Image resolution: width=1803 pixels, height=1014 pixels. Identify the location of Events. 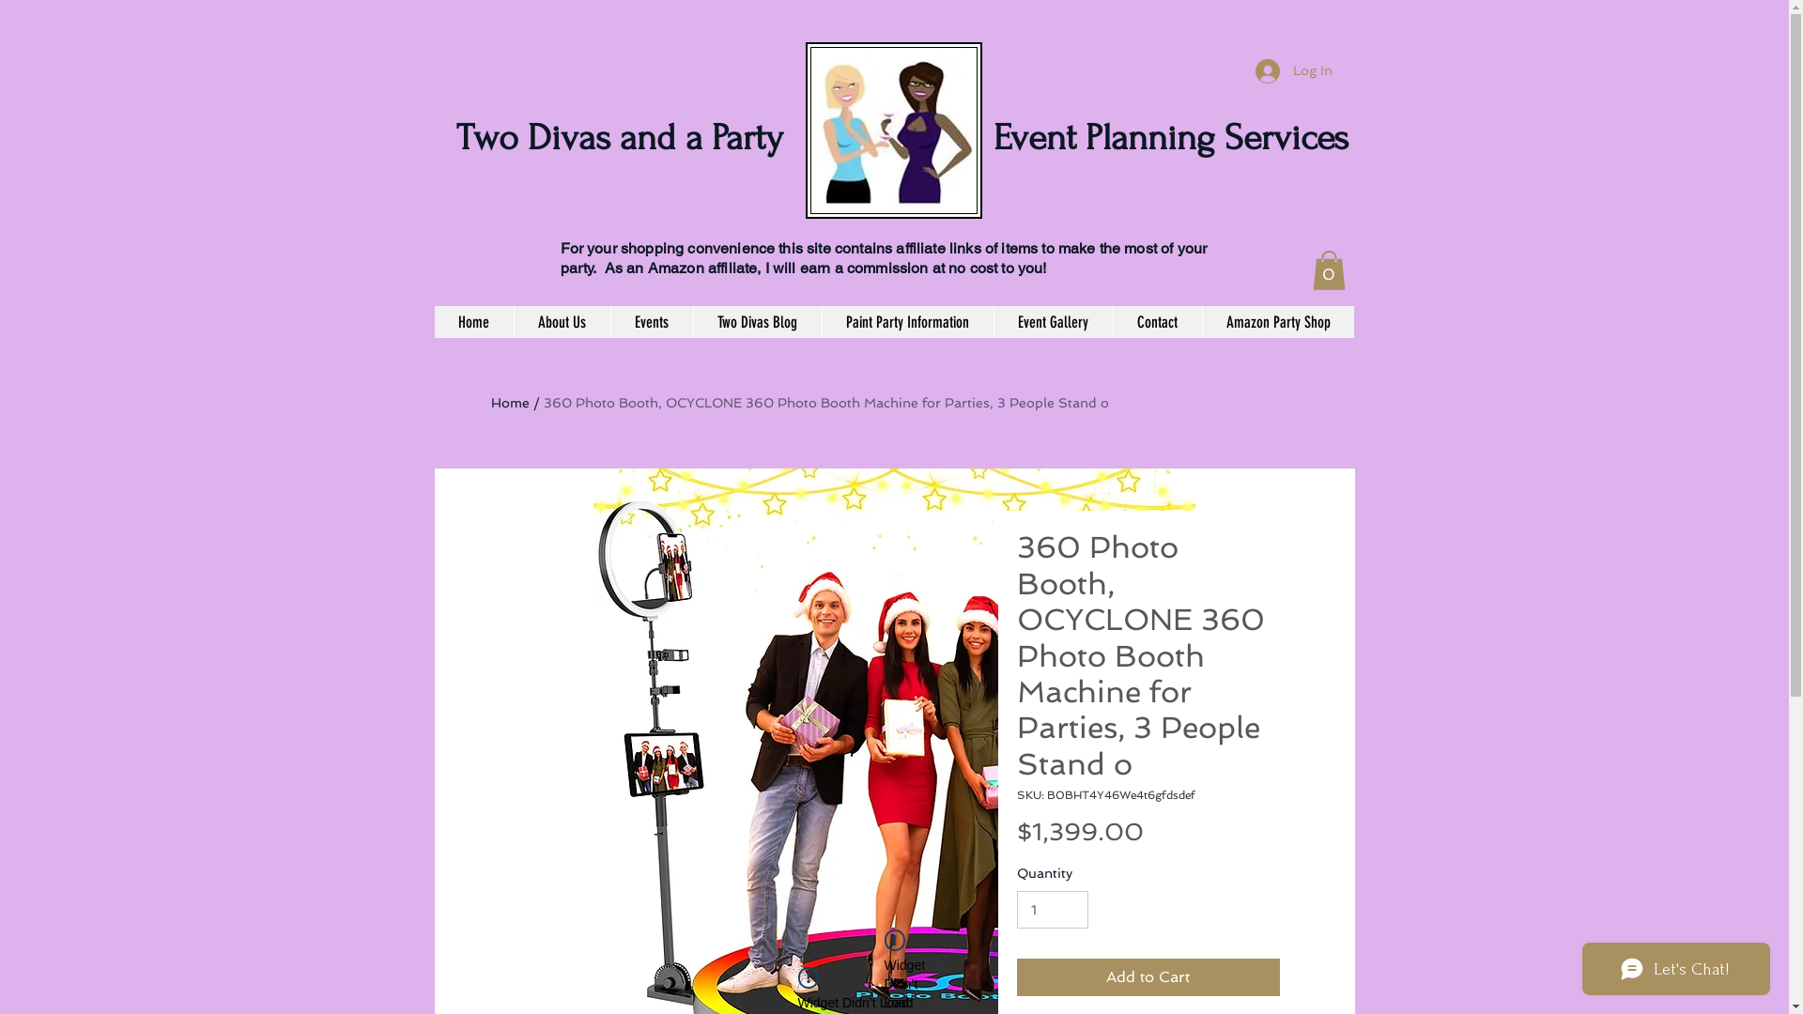
(652, 322).